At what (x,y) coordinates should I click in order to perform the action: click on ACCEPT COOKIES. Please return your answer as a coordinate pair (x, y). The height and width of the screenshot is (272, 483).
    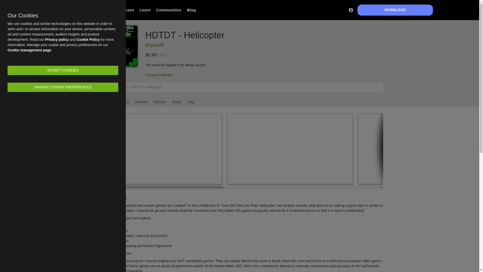
    Looking at the image, I should click on (63, 71).